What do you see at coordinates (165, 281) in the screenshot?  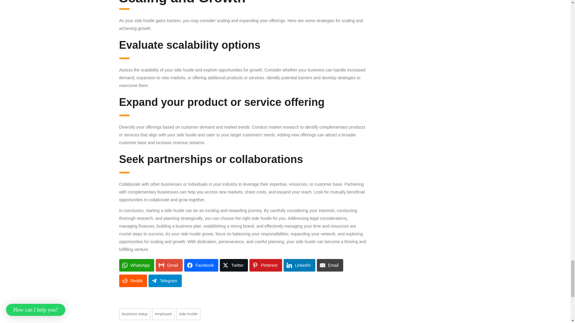 I see `Telegram` at bounding box center [165, 281].